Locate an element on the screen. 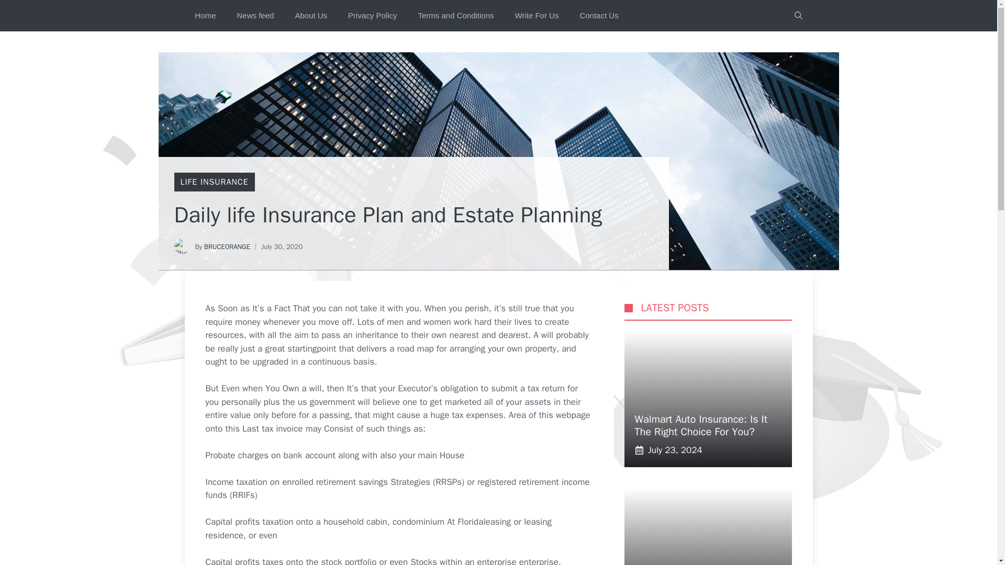  Privacy Policy is located at coordinates (372, 16).